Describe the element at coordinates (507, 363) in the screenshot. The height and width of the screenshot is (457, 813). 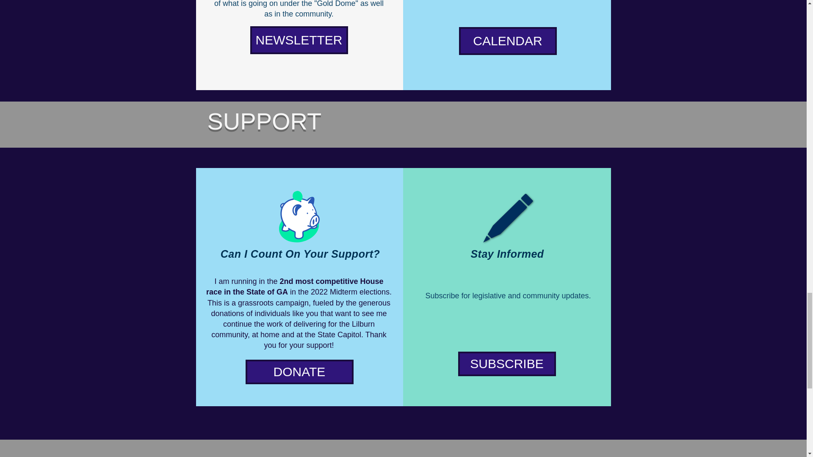
I see `SUBSCRIBE` at that location.